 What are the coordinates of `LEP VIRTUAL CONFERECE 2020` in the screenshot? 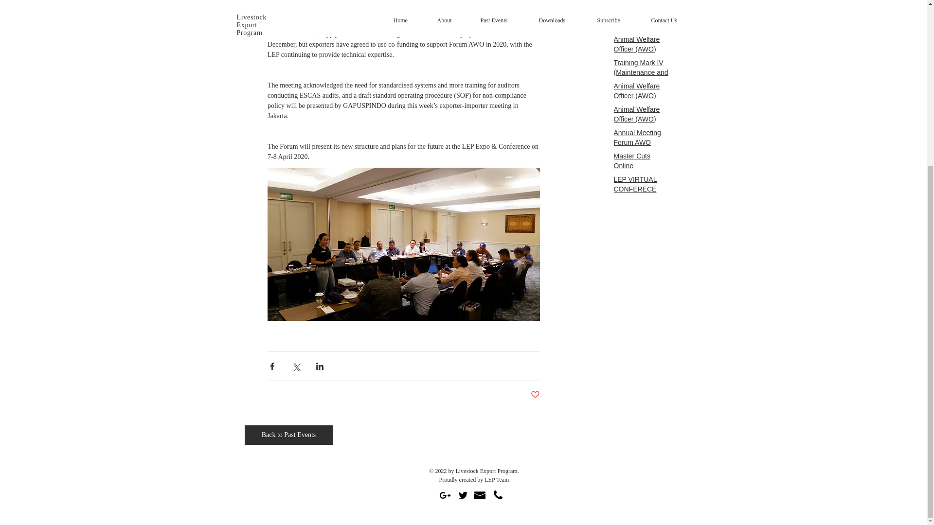 It's located at (642, 191).